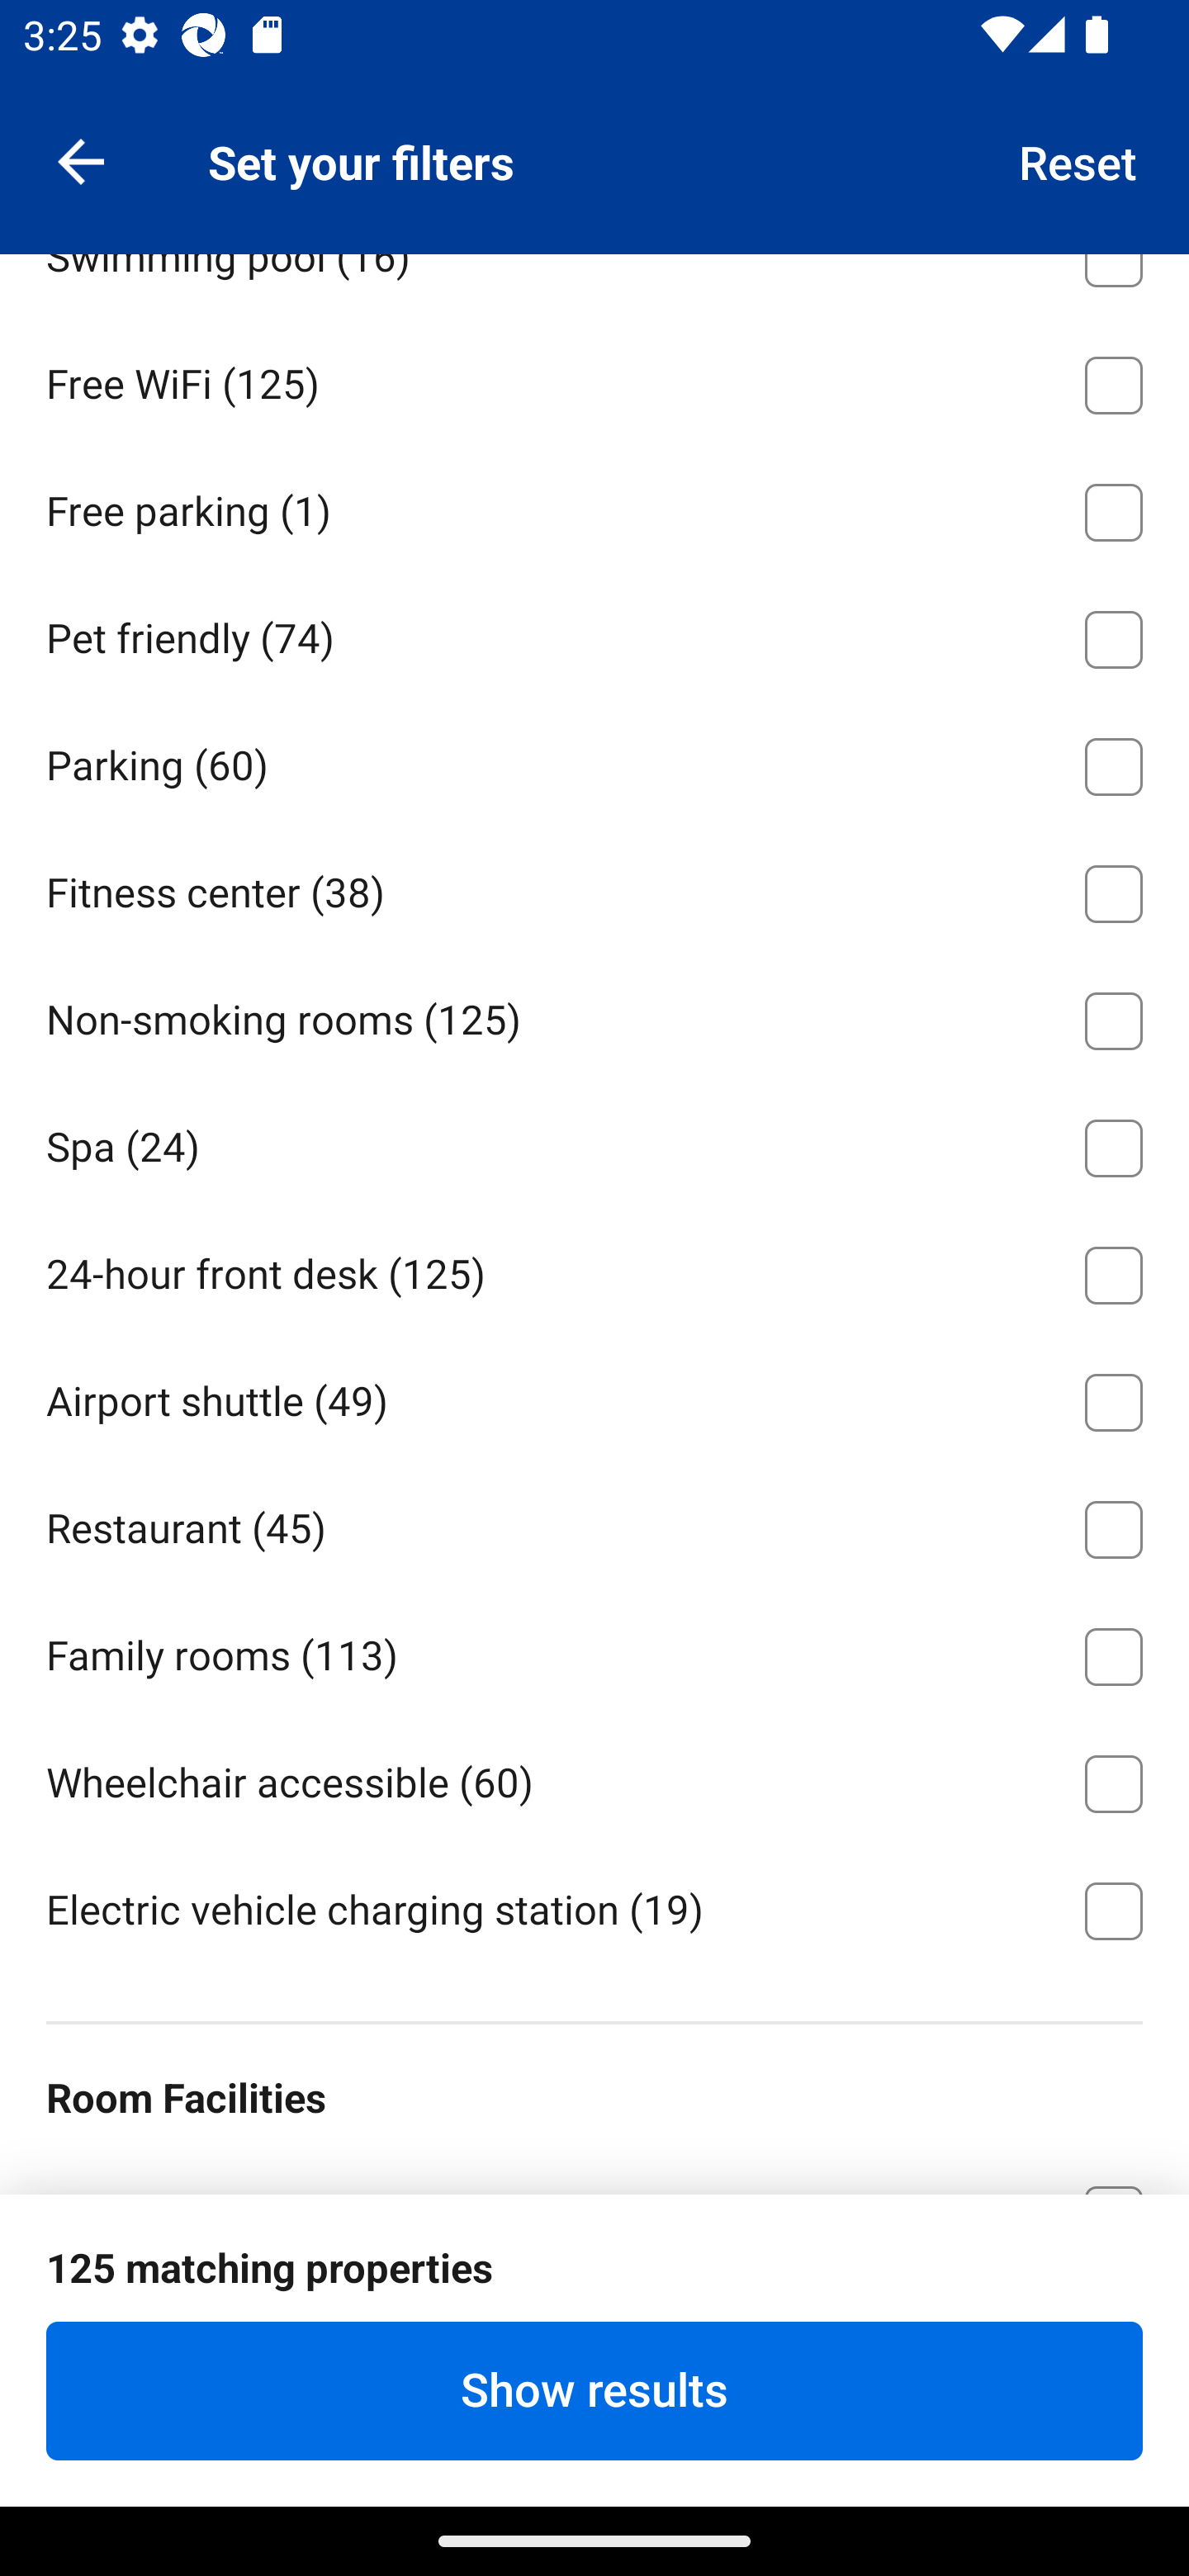  I want to click on Restaurant ⁦(45), so click(594, 1523).